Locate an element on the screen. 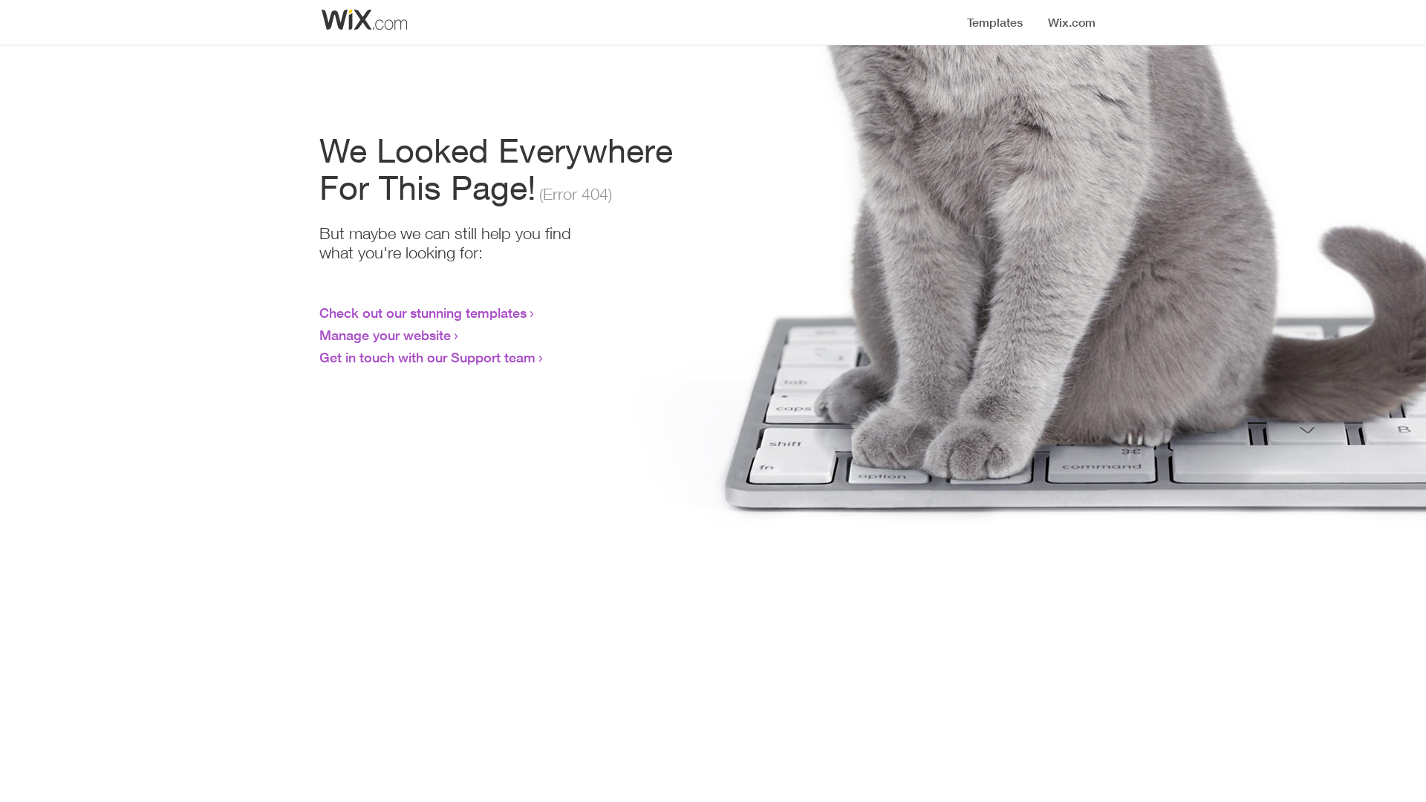 Image resolution: width=1426 pixels, height=802 pixels. Get in touch with our Support team is located at coordinates (428, 357).